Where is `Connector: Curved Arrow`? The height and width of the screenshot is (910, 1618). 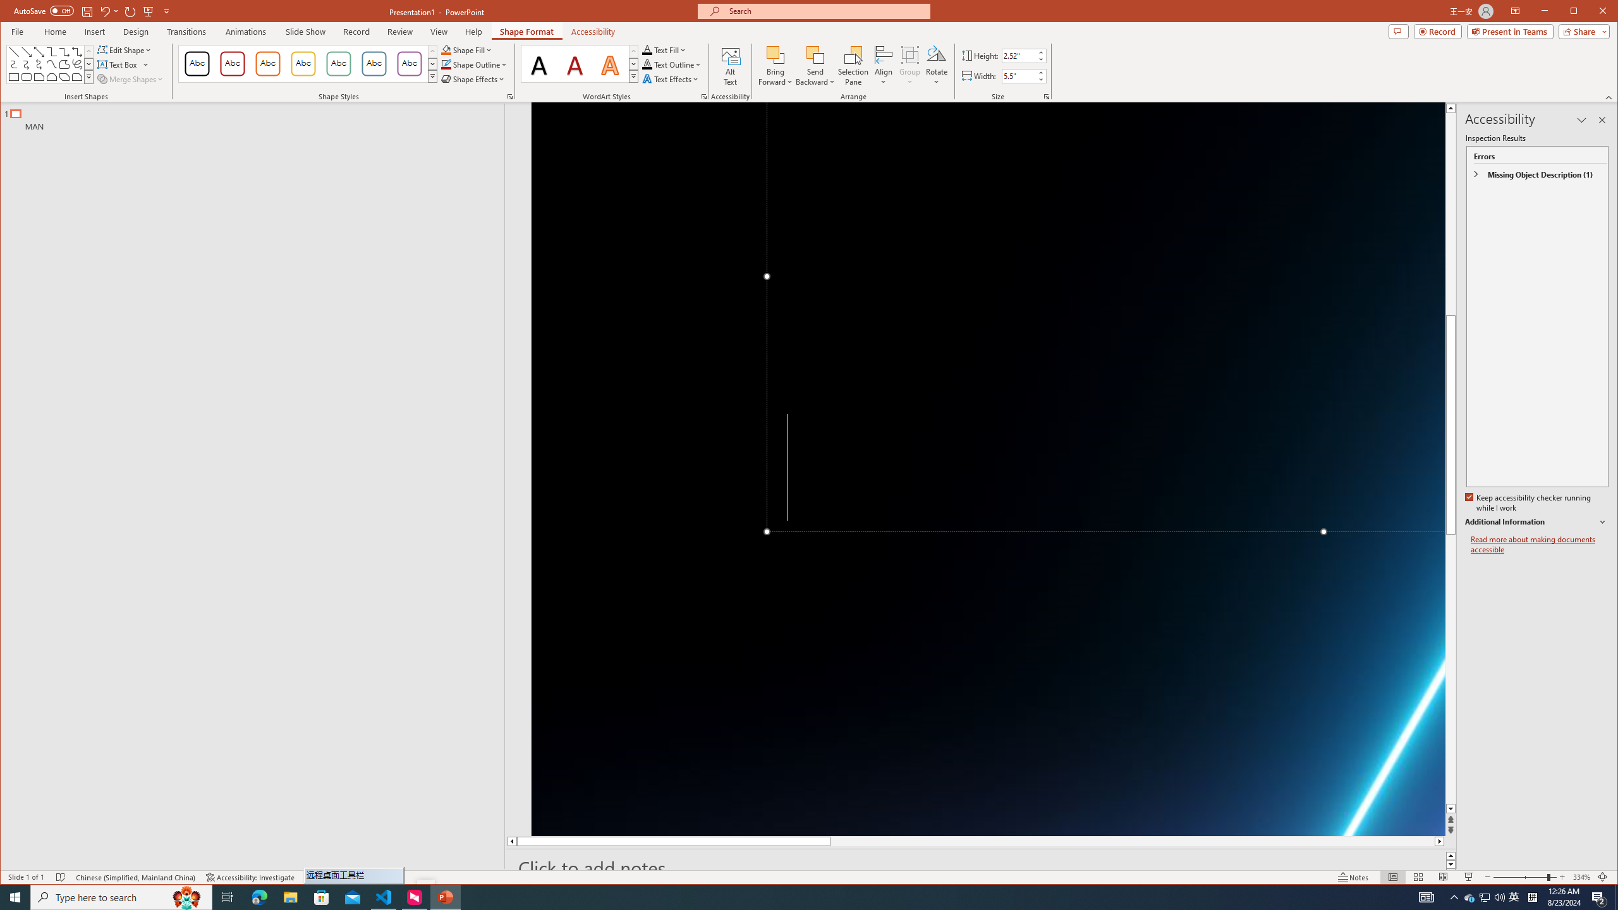 Connector: Curved Arrow is located at coordinates (25, 64).